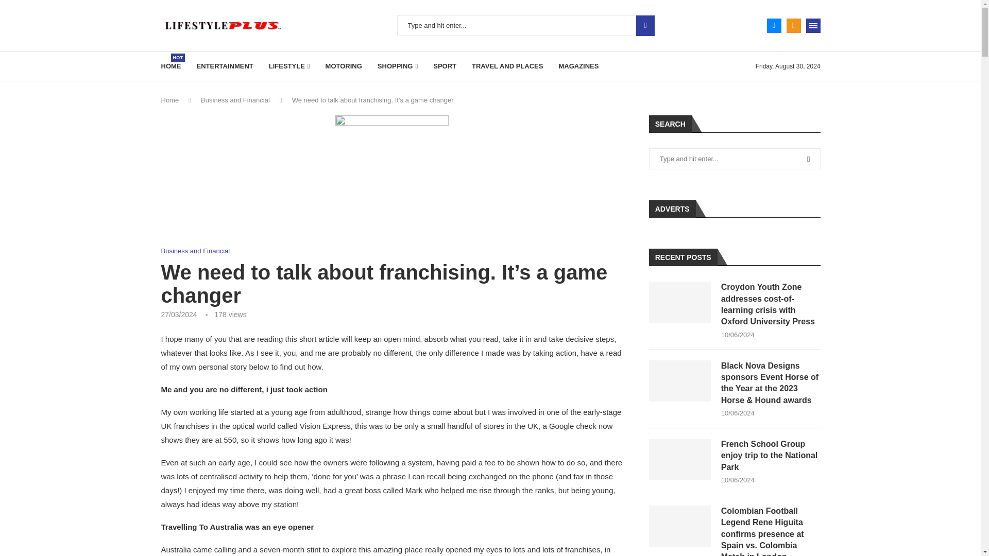 This screenshot has height=556, width=989. Describe the element at coordinates (289, 66) in the screenshot. I see `LIFESTYLE` at that location.